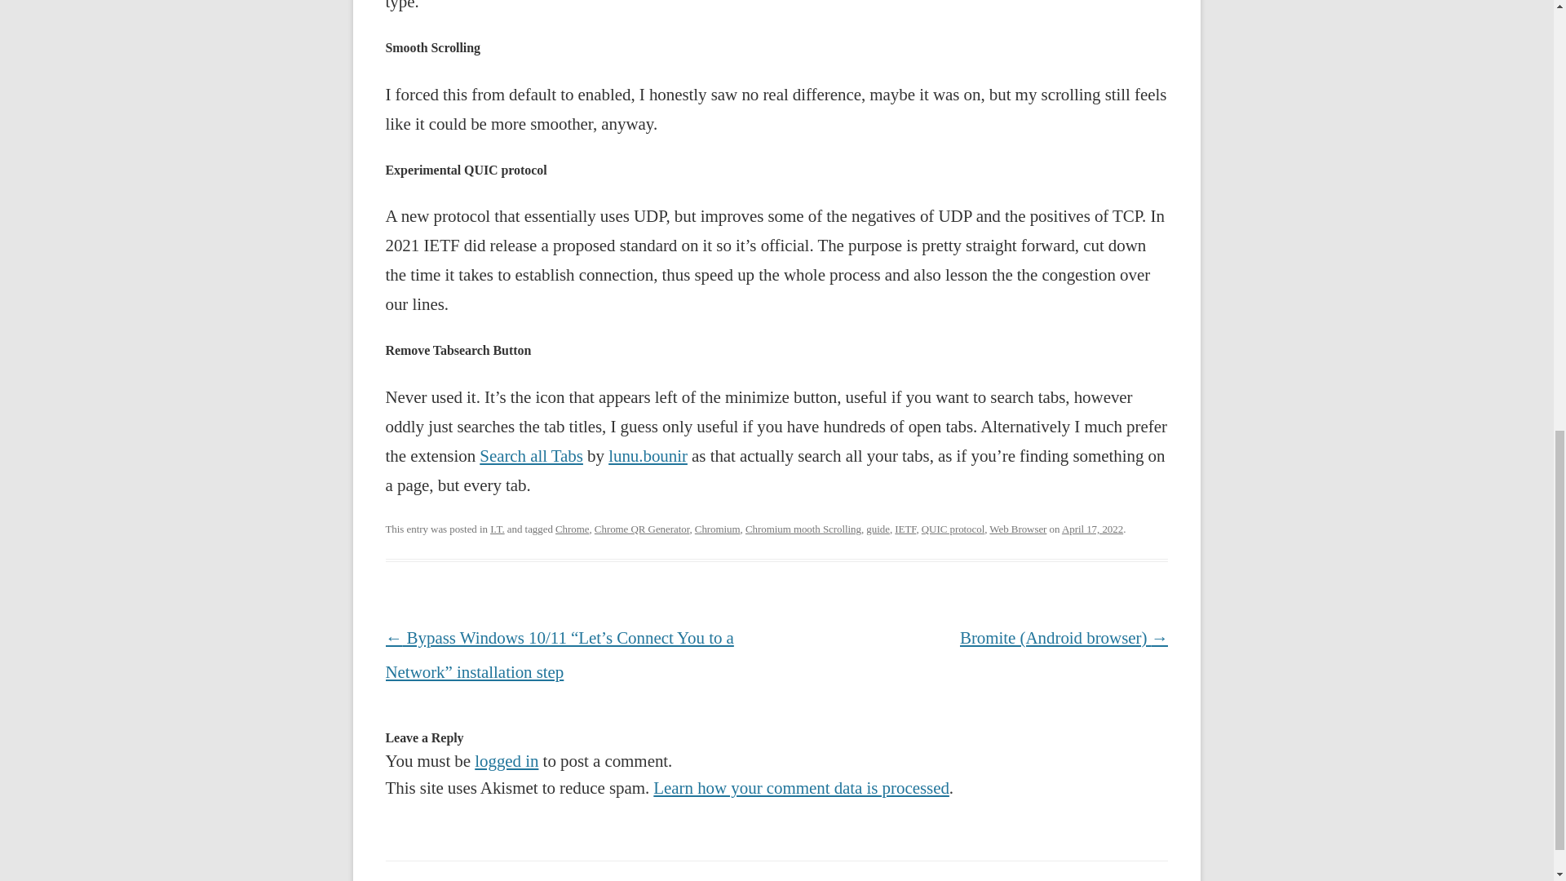 The height and width of the screenshot is (881, 1566). What do you see at coordinates (1018, 529) in the screenshot?
I see `Web Browser` at bounding box center [1018, 529].